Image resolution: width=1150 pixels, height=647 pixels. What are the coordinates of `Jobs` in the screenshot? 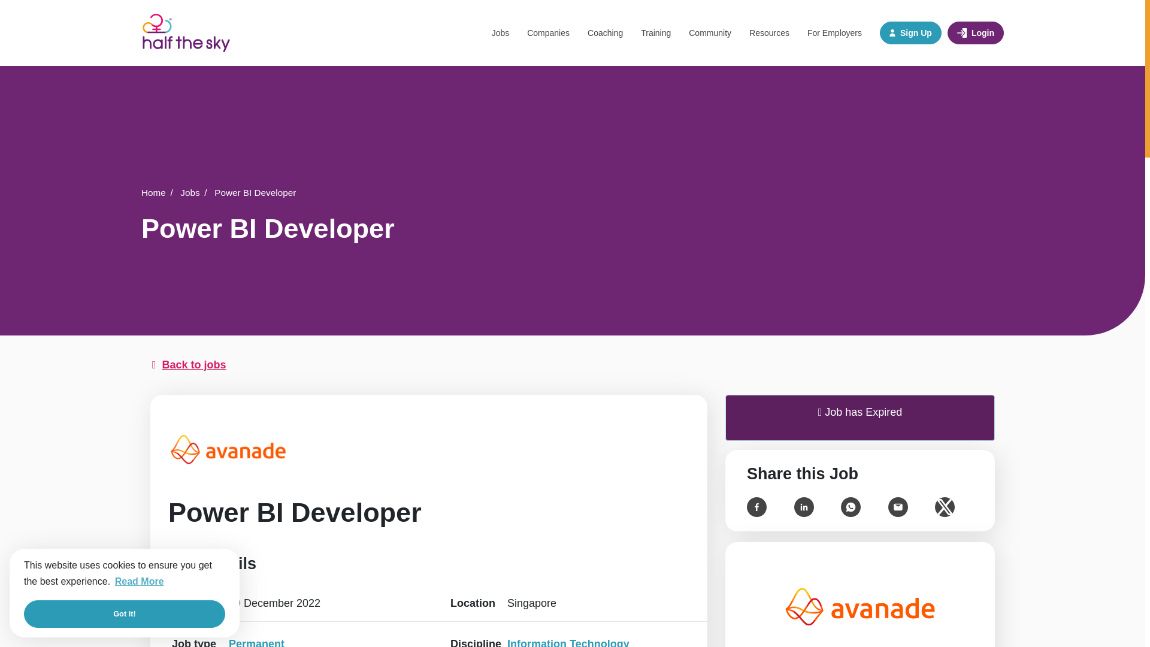 It's located at (196, 193).